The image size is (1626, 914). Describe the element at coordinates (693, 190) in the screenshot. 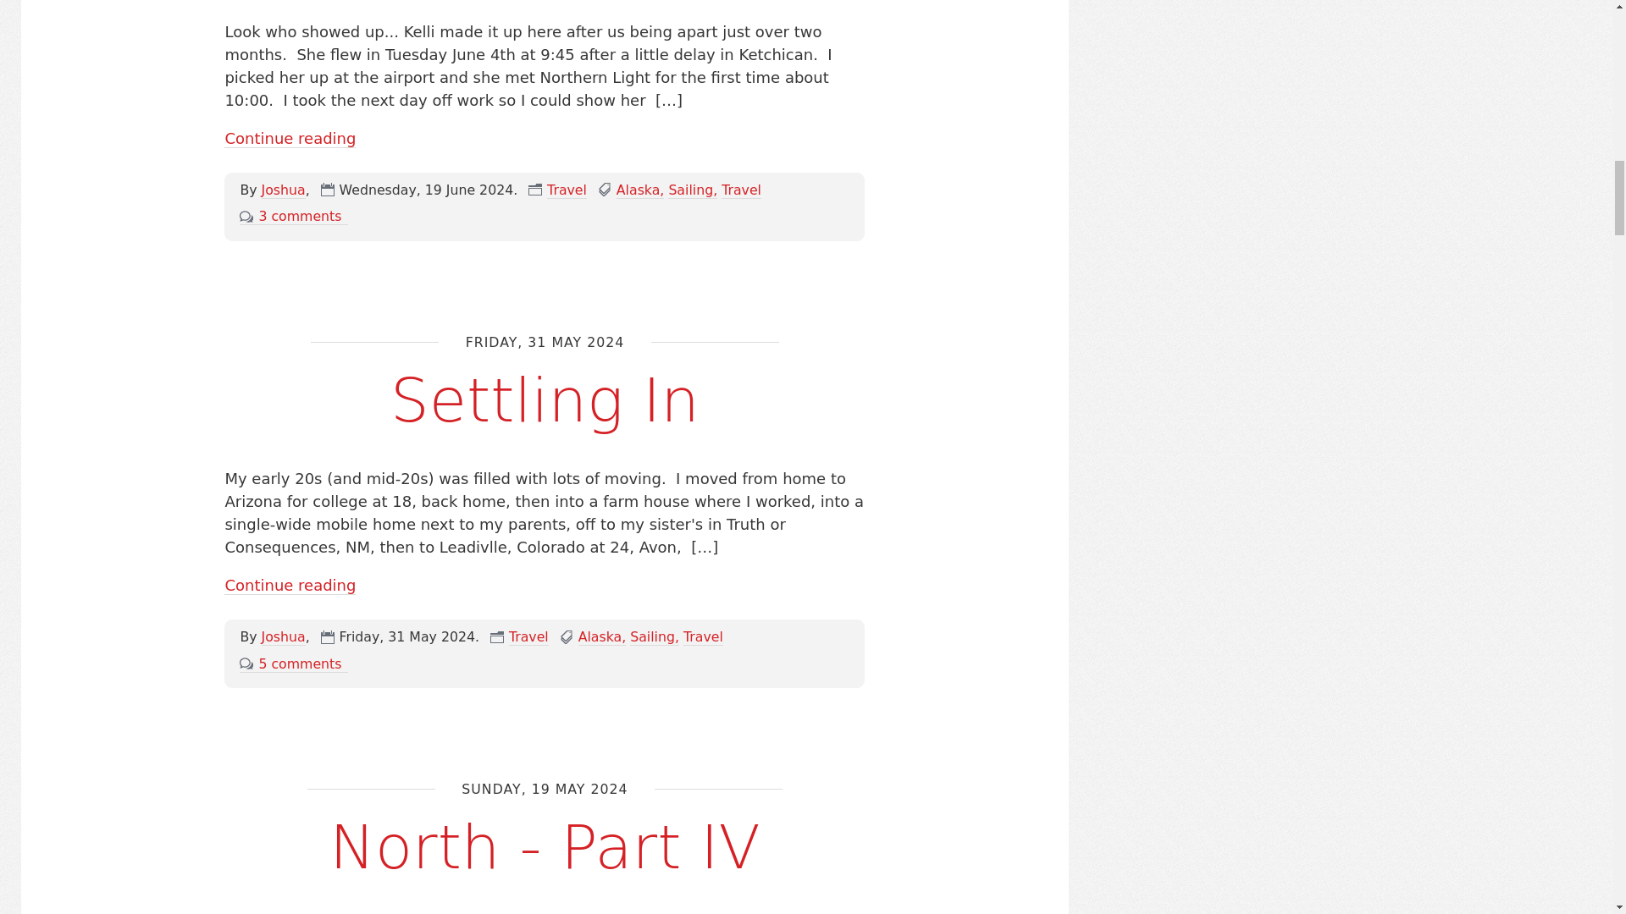

I see `Sailing` at that location.